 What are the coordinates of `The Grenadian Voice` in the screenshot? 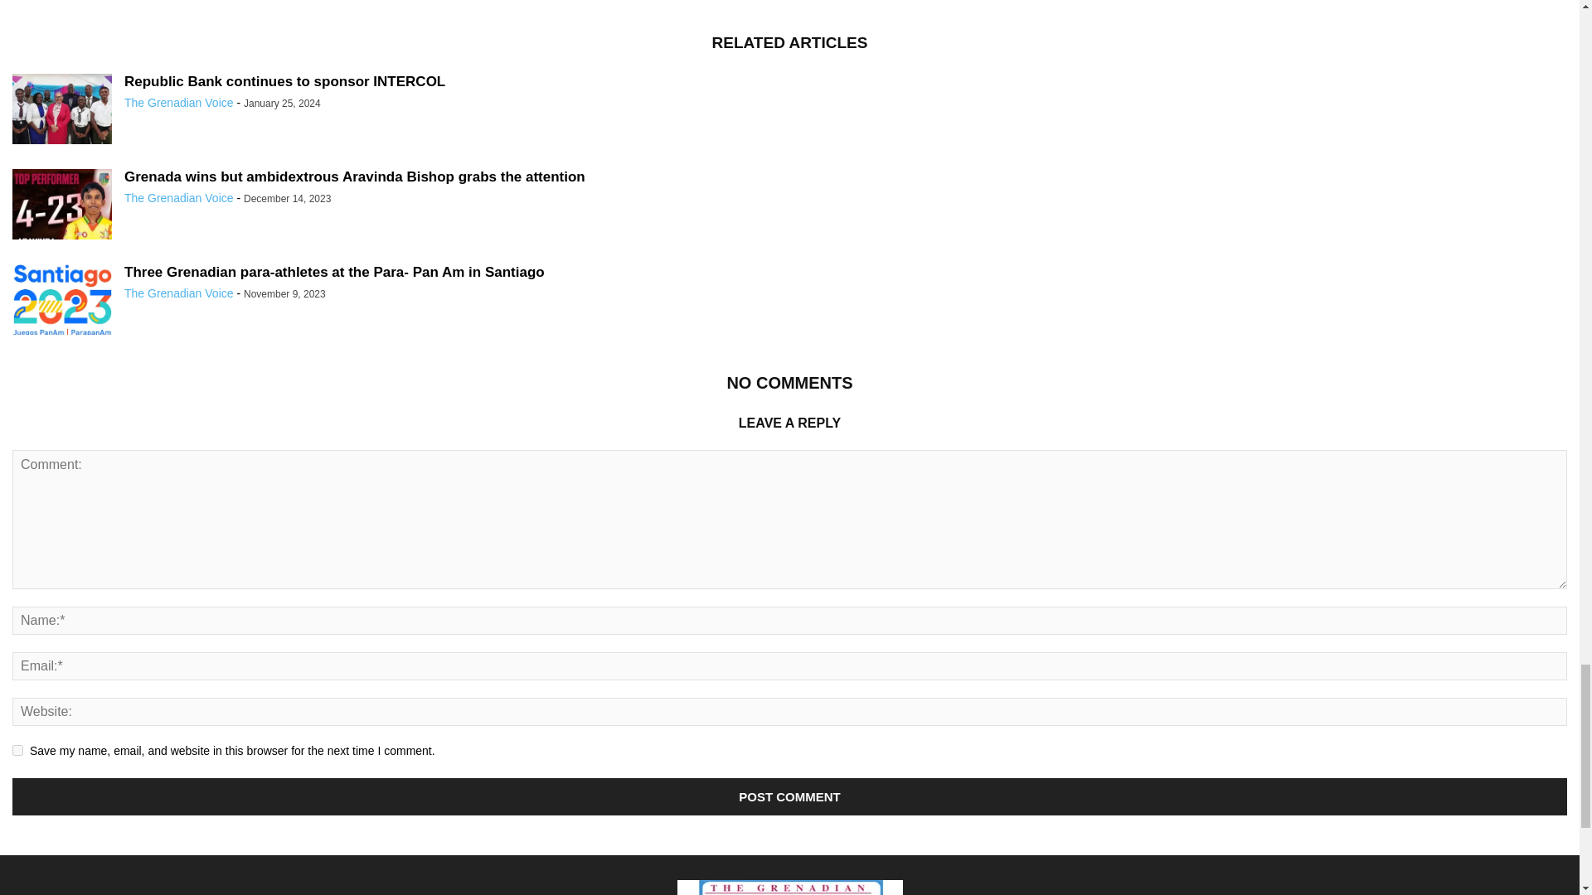 It's located at (179, 293).